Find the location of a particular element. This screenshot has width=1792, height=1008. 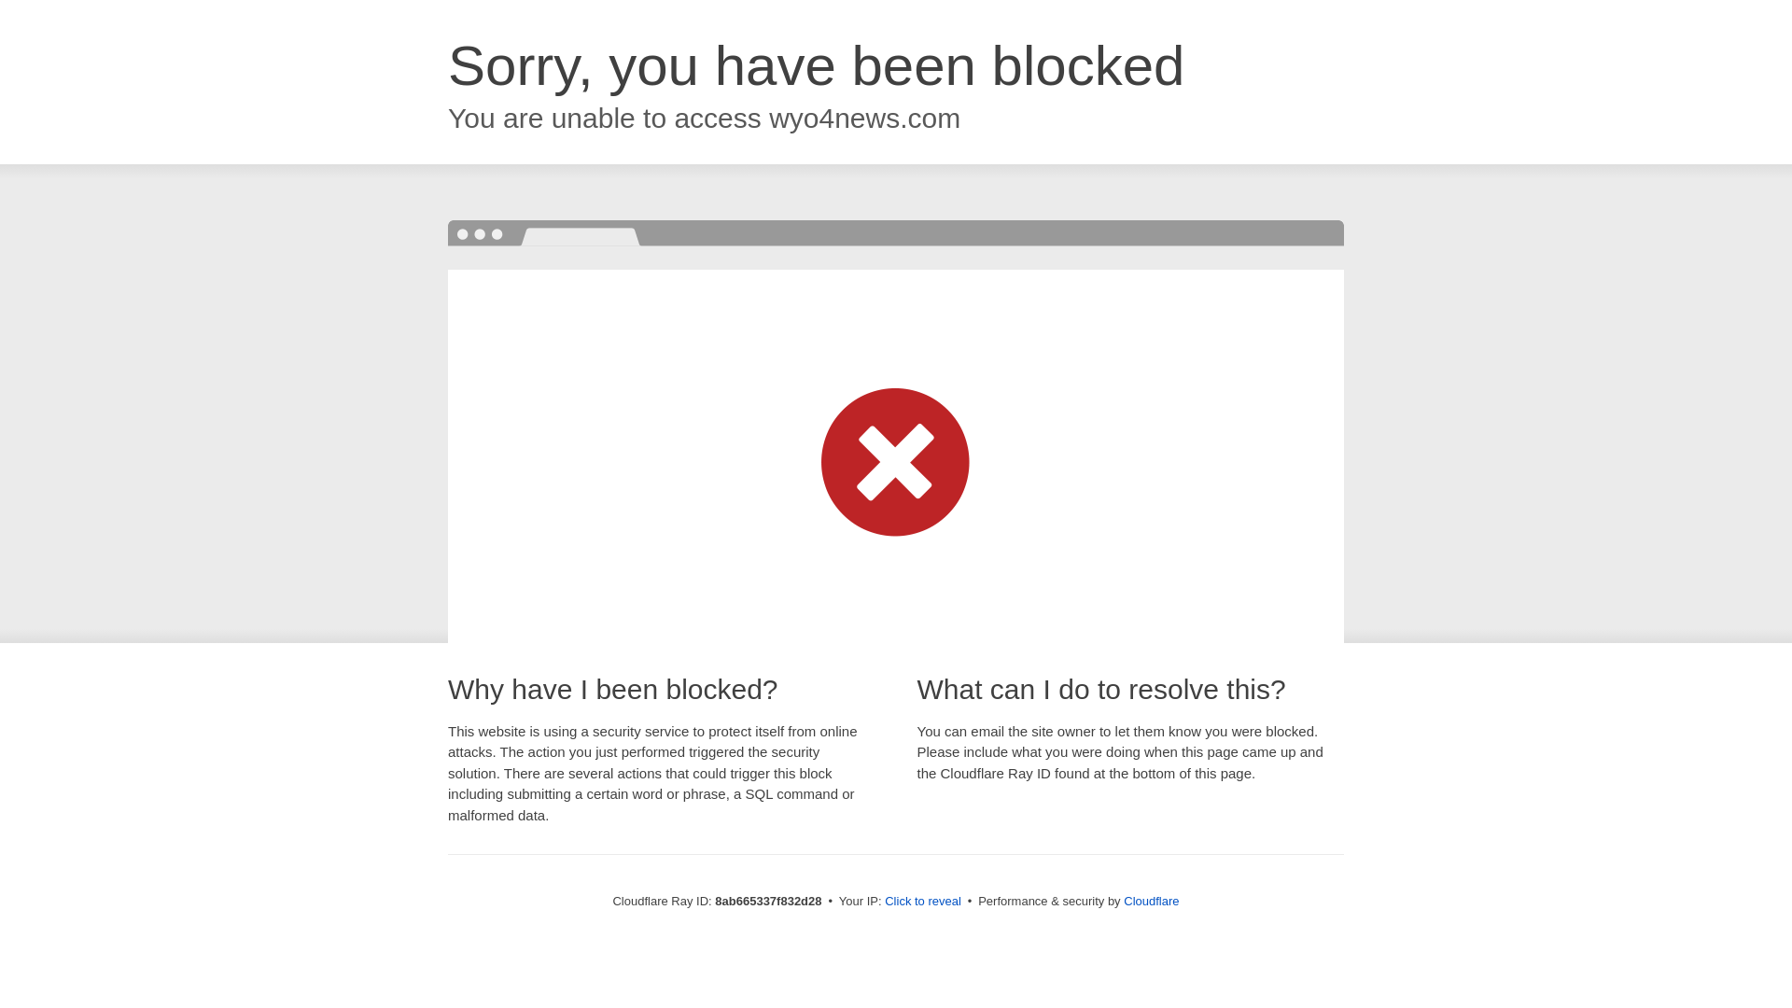

Click to reveal is located at coordinates (922, 902).